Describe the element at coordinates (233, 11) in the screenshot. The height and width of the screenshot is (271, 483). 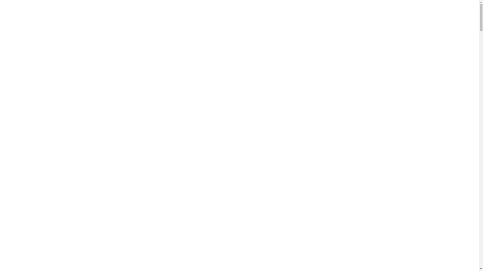
I see `Nos services` at that location.